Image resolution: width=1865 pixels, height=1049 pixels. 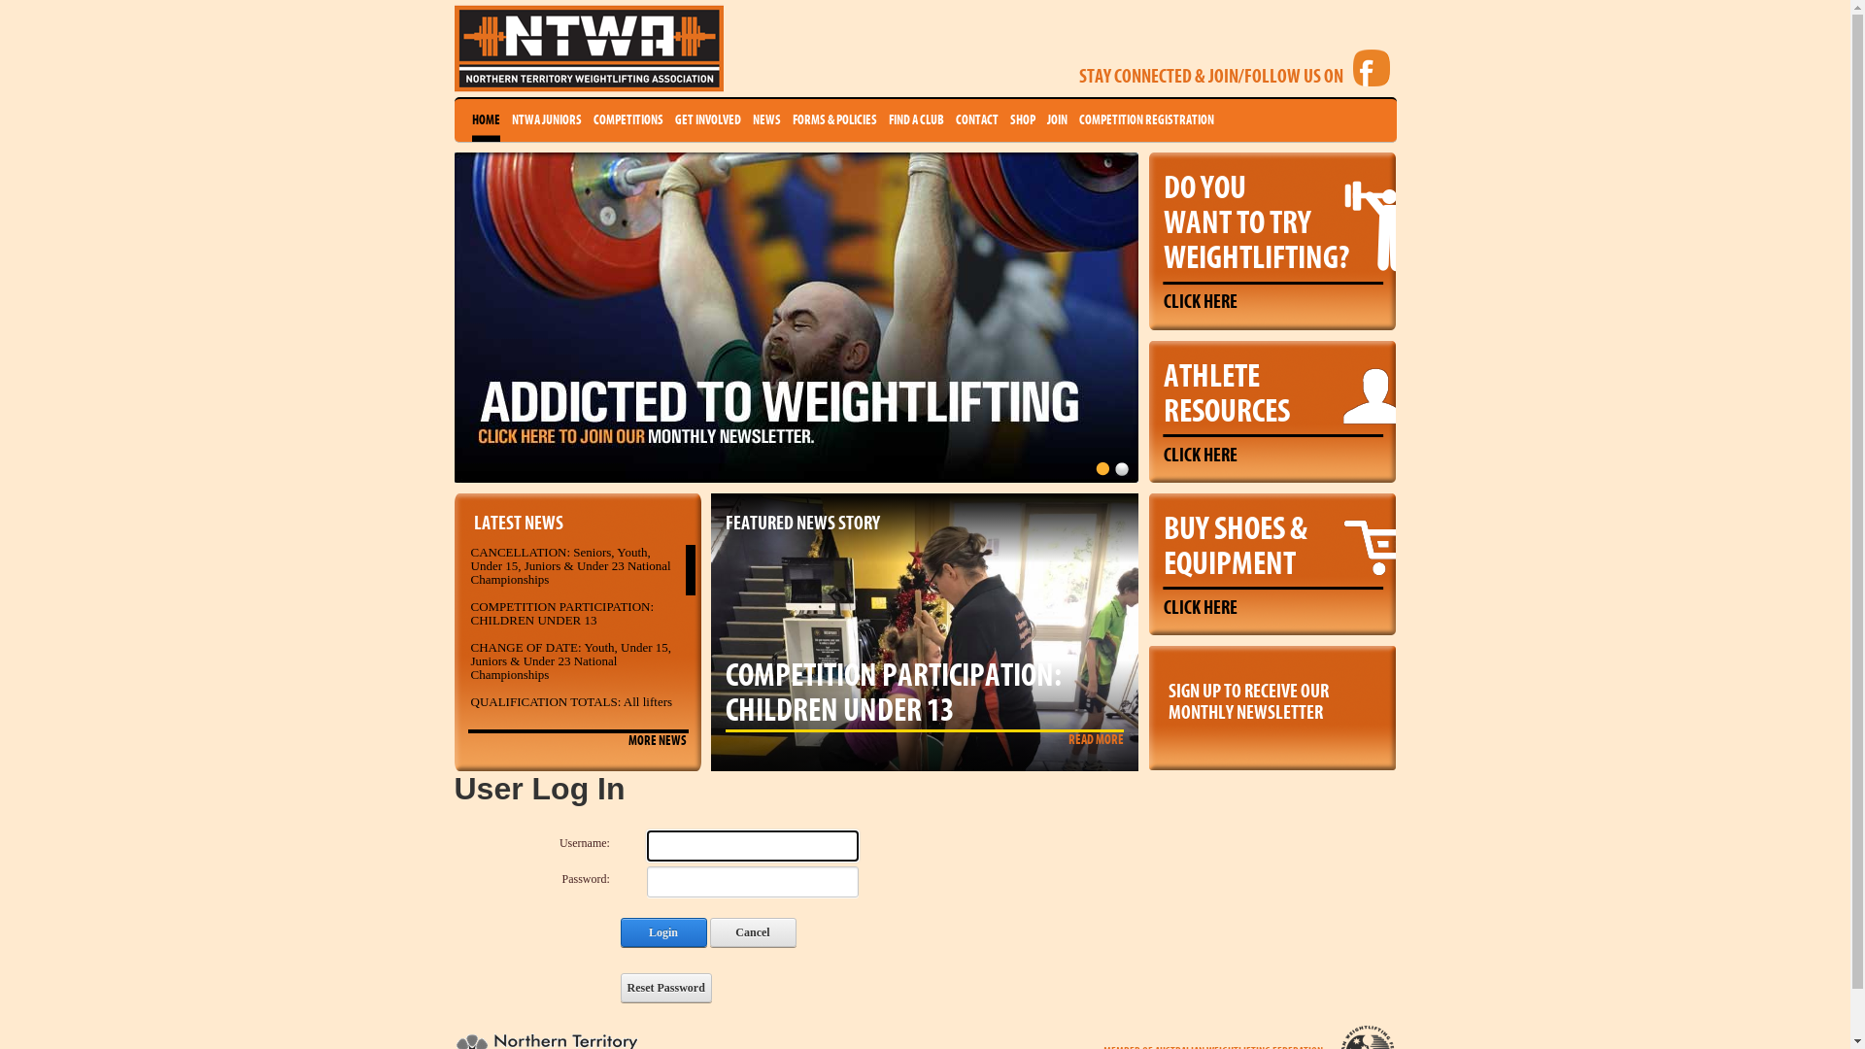 I want to click on CLICK HERE, so click(x=1201, y=302).